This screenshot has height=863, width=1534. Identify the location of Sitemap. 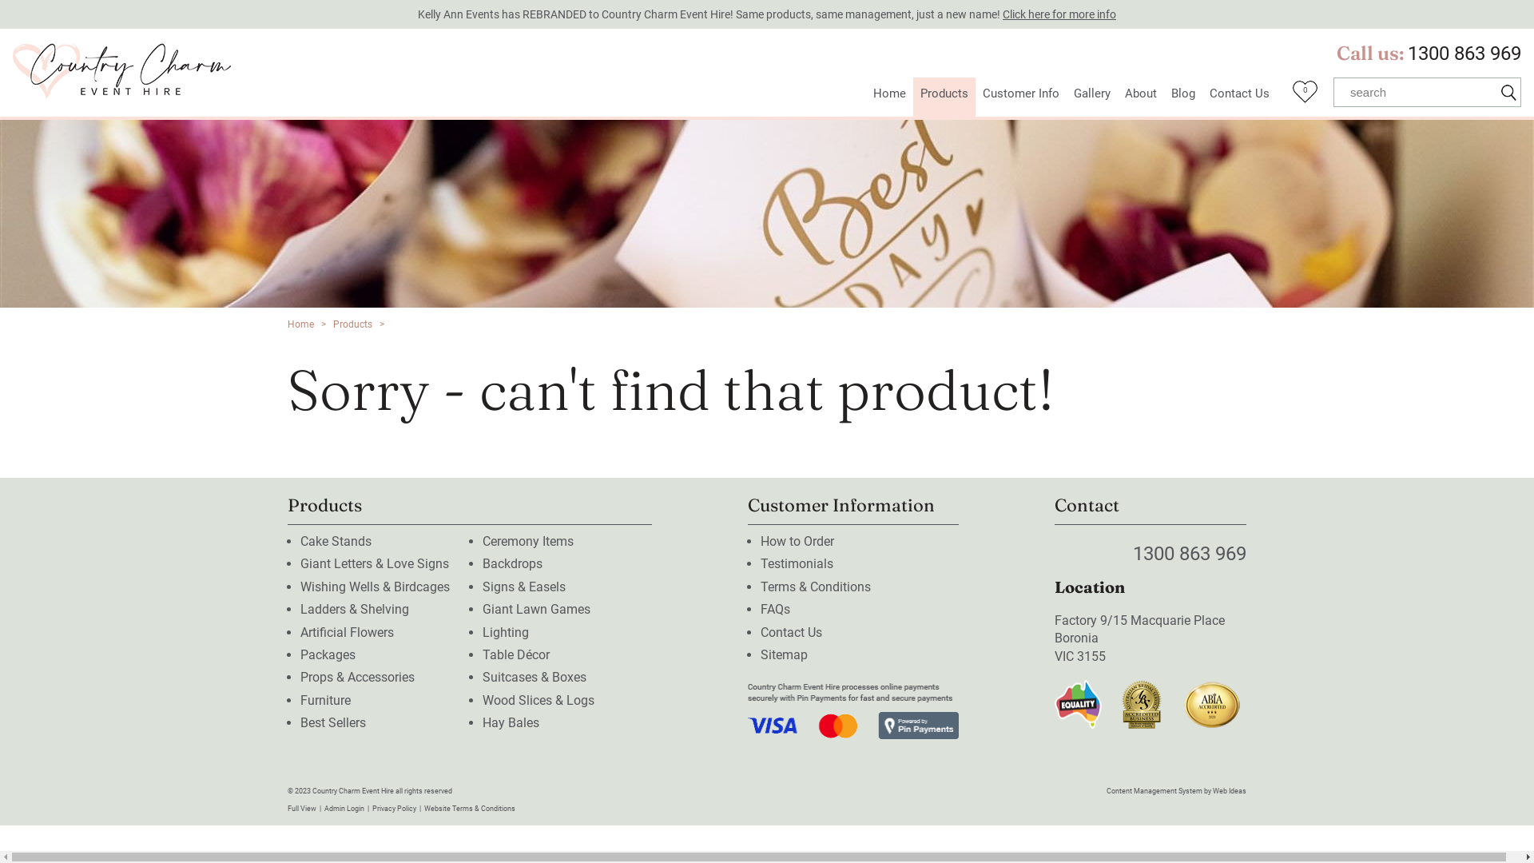
(785, 655).